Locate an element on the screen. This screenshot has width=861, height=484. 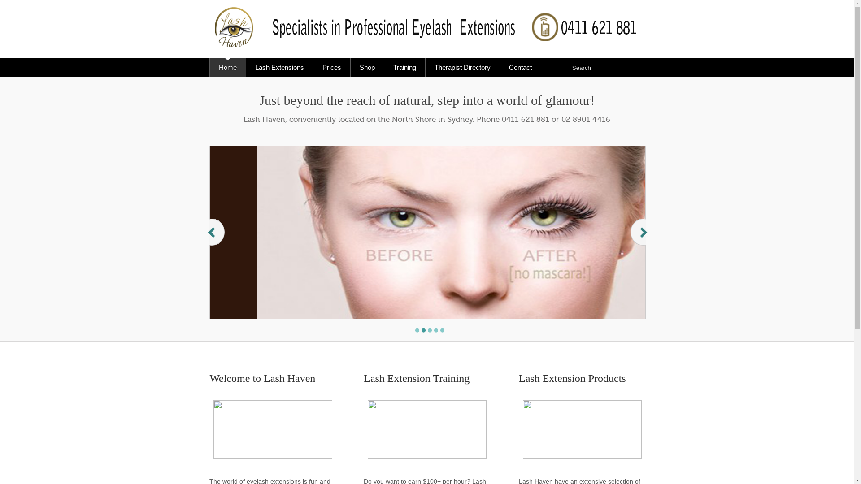
Home is located at coordinates (228, 67).